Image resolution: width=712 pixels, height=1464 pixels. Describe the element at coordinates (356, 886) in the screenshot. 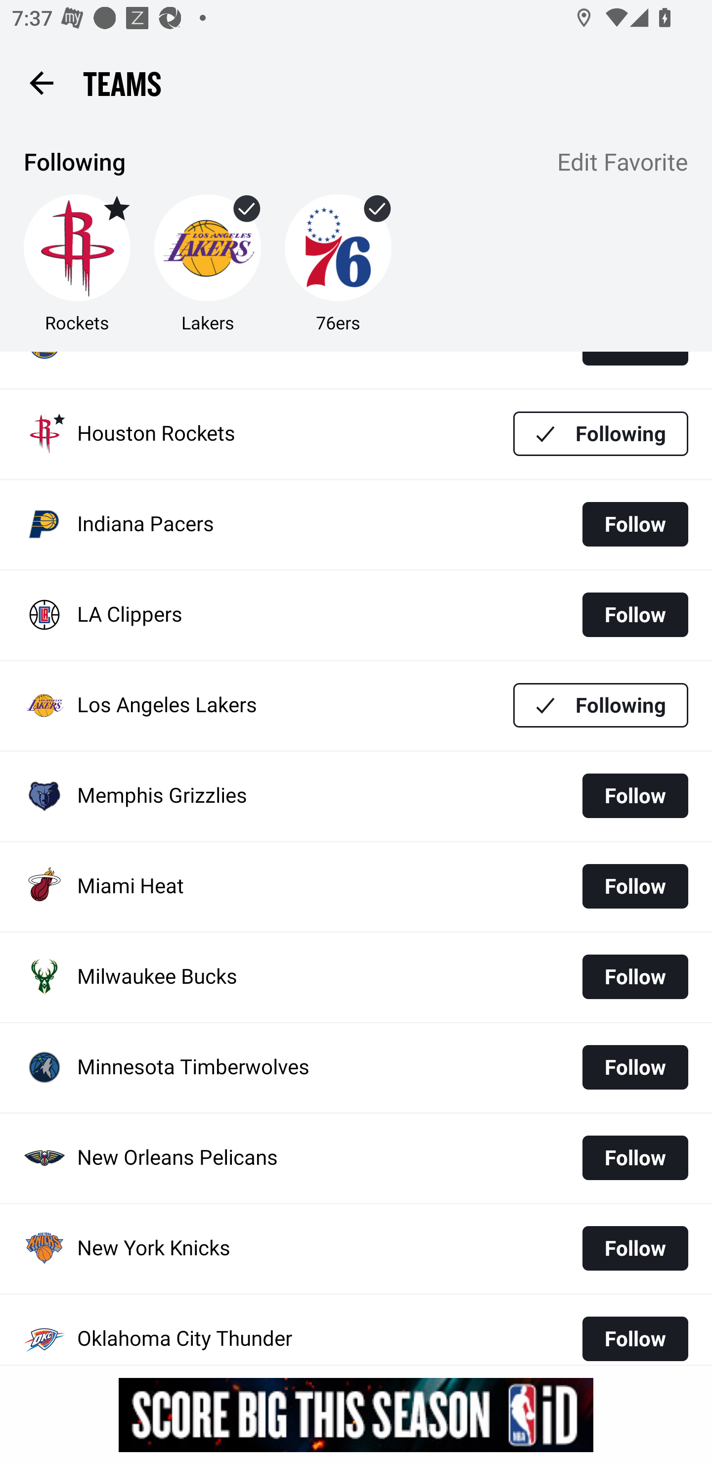

I see `Miami Heat Follow` at that location.